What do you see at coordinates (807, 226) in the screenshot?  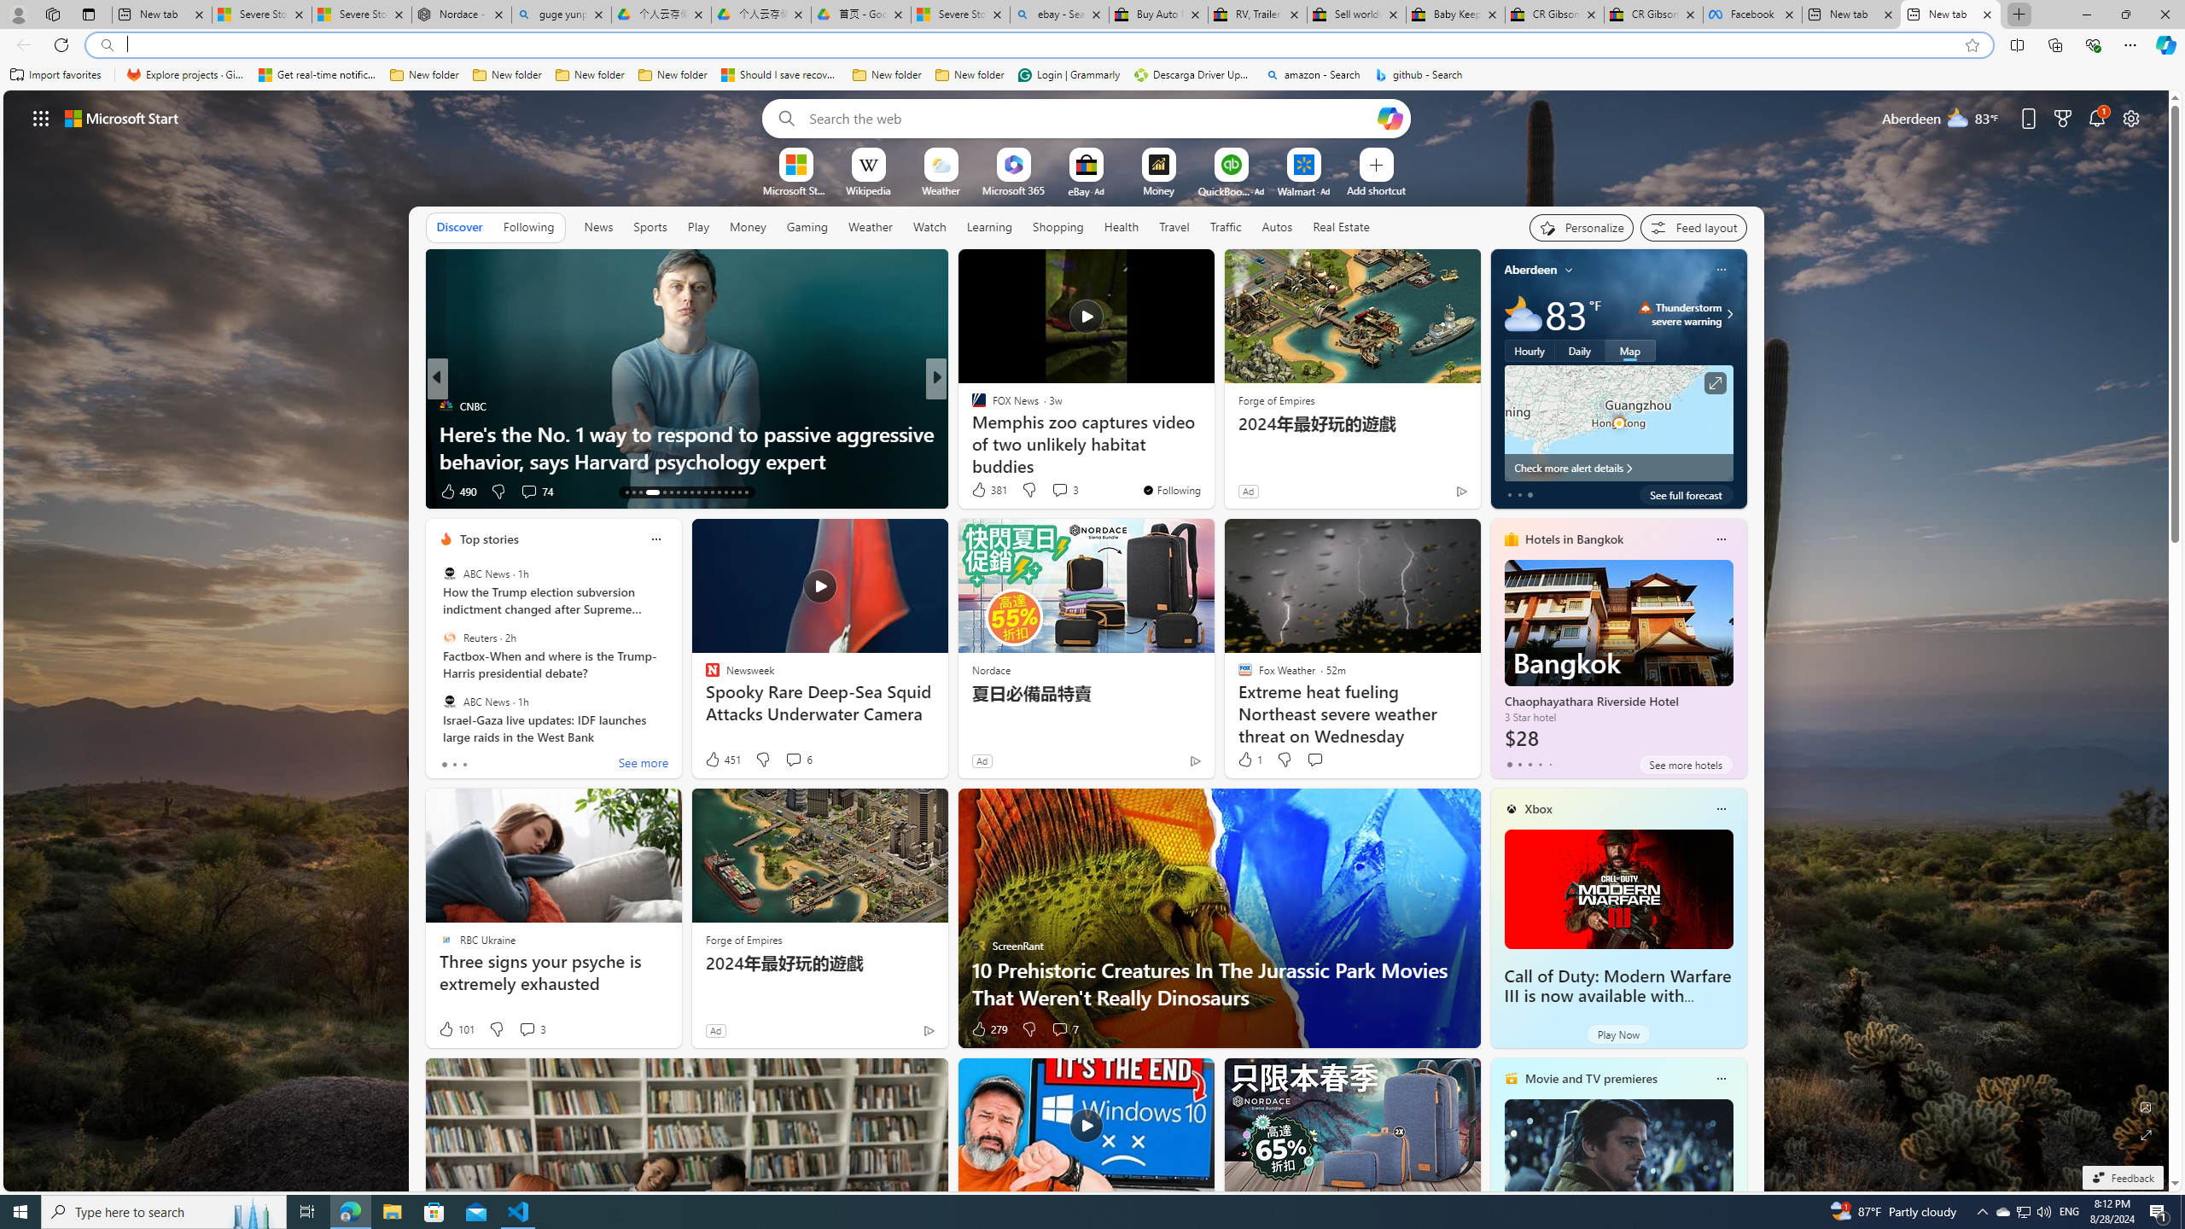 I see `Gaming` at bounding box center [807, 226].